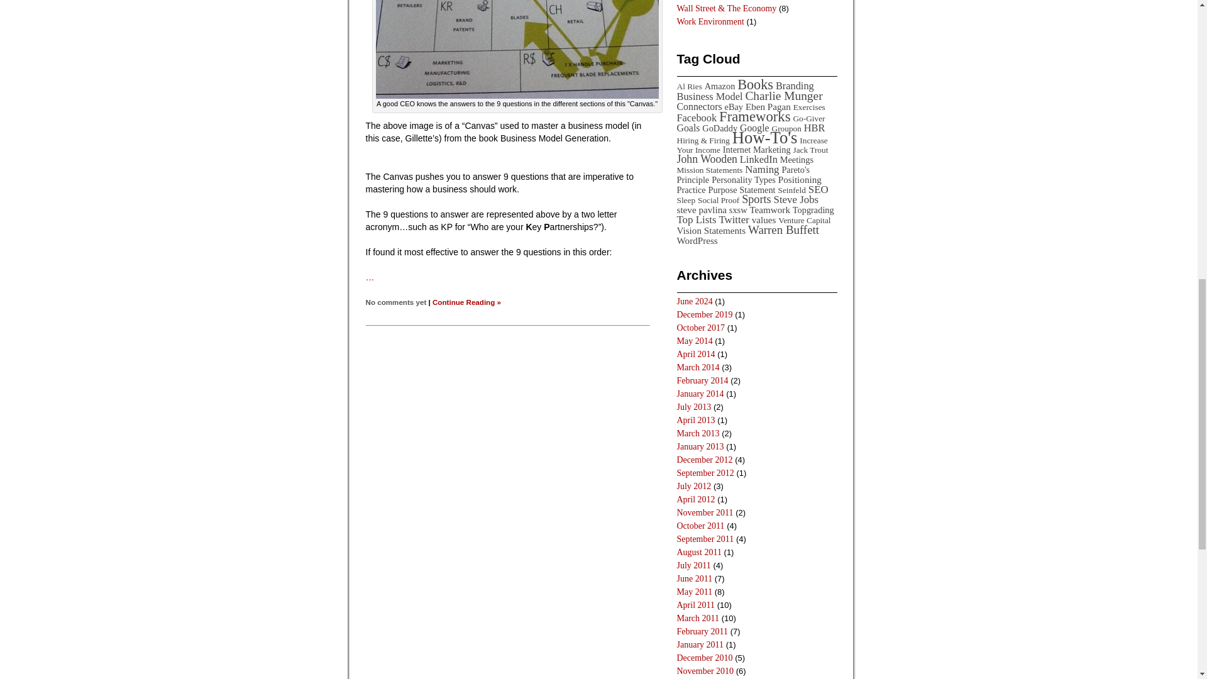 The height and width of the screenshot is (679, 1207). What do you see at coordinates (466, 302) in the screenshot?
I see `Read the rest of The 5 Core Skills Every CEO Should Have` at bounding box center [466, 302].